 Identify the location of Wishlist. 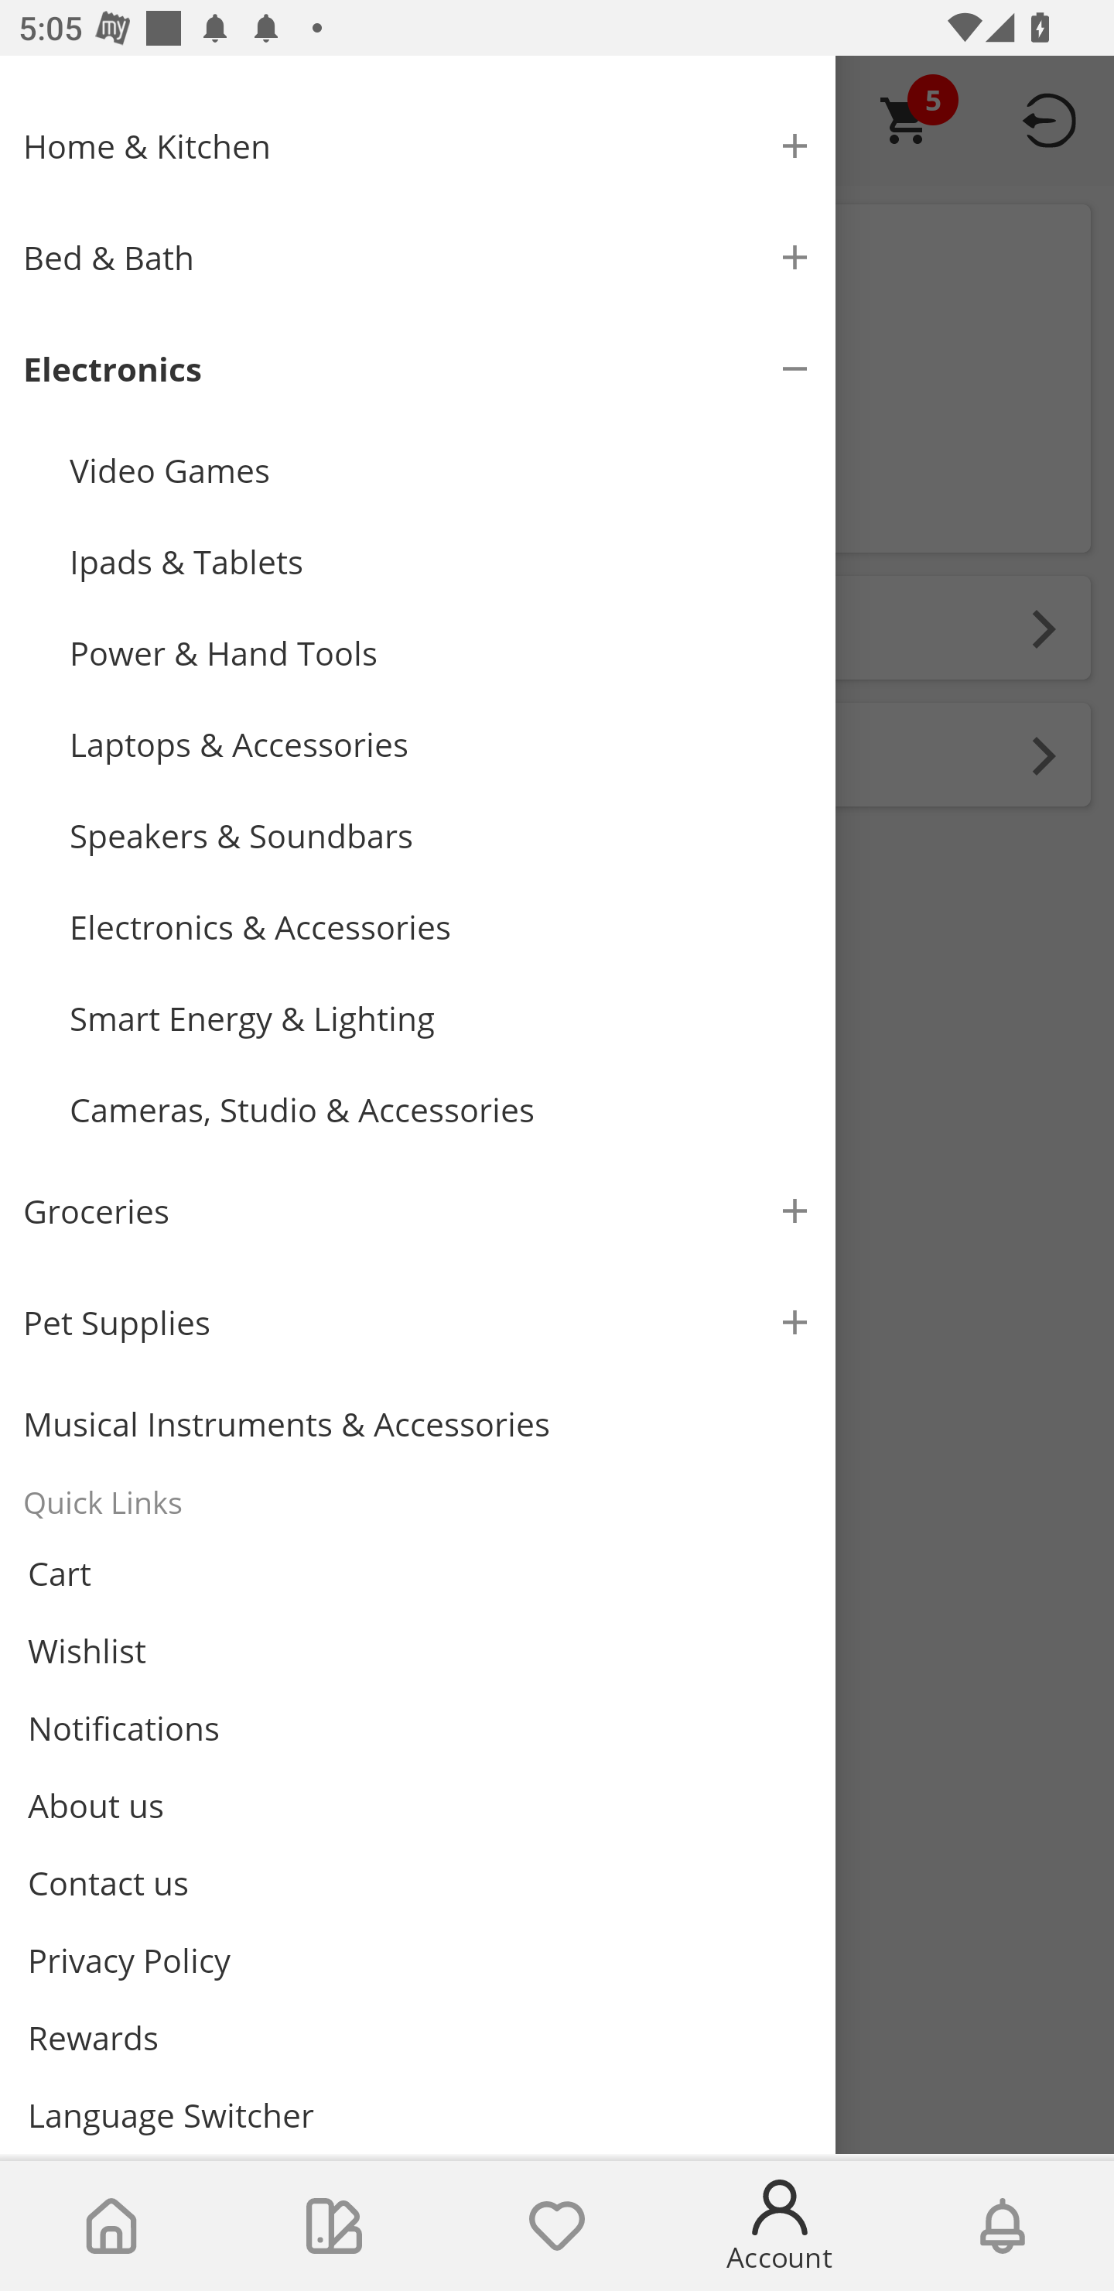
(557, 2226).